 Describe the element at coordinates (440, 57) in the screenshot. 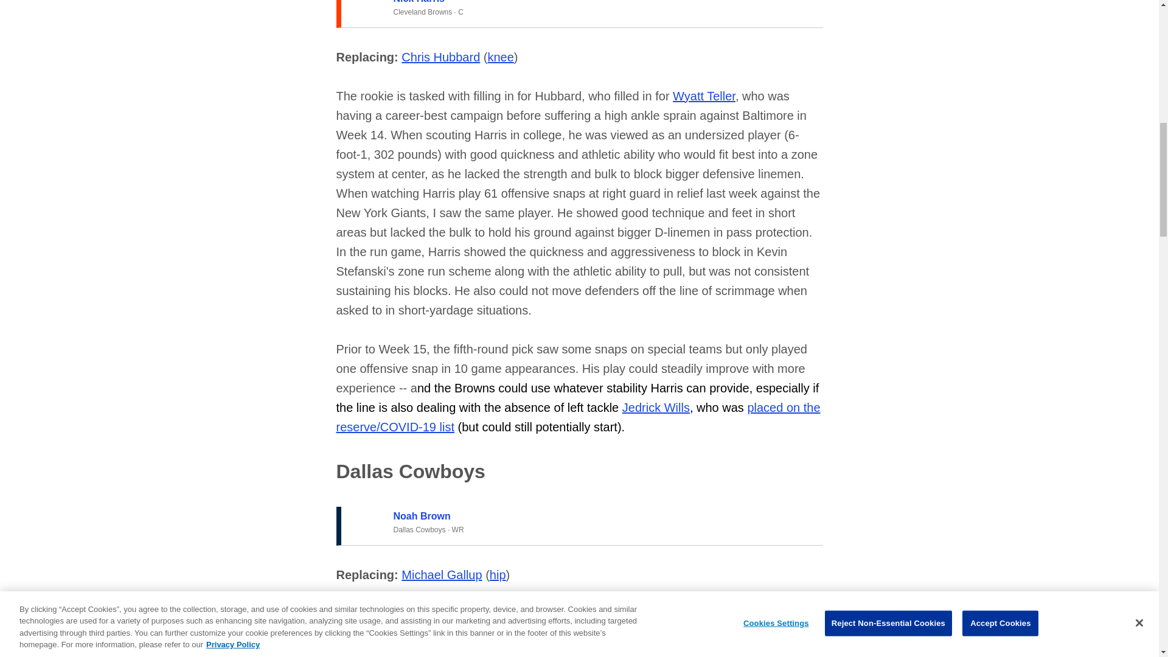

I see `Chris Hubbard` at that location.